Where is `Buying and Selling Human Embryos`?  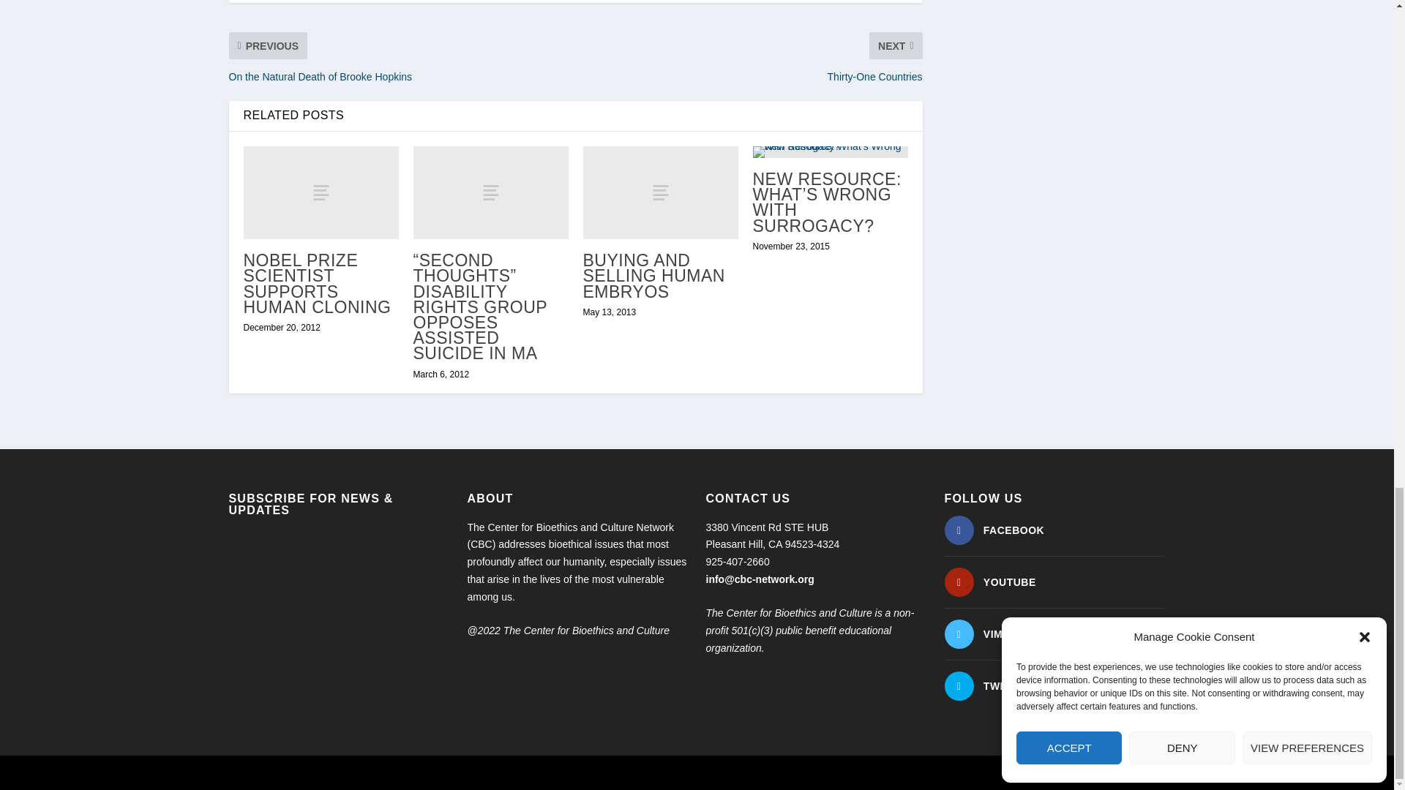 Buying and Selling Human Embryos is located at coordinates (660, 192).